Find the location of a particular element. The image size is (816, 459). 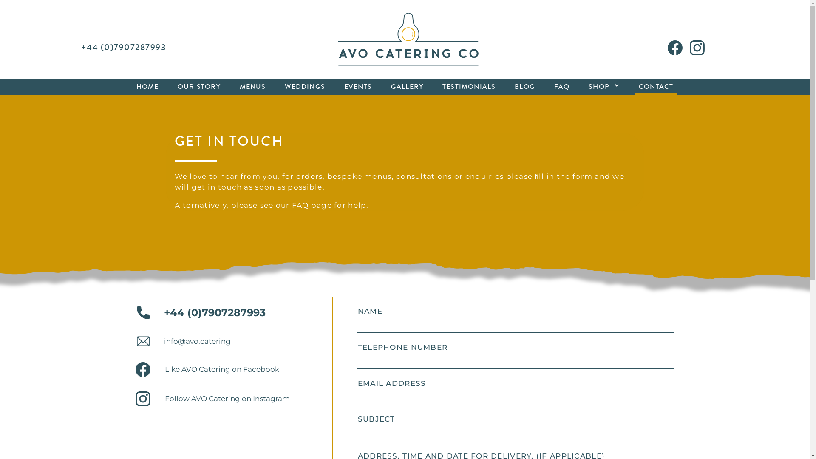

SHOP is located at coordinates (601, 87).